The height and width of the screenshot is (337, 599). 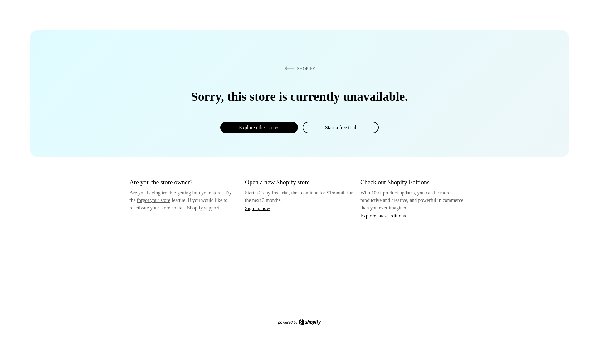 I want to click on SHOPIFY, so click(x=299, y=68).